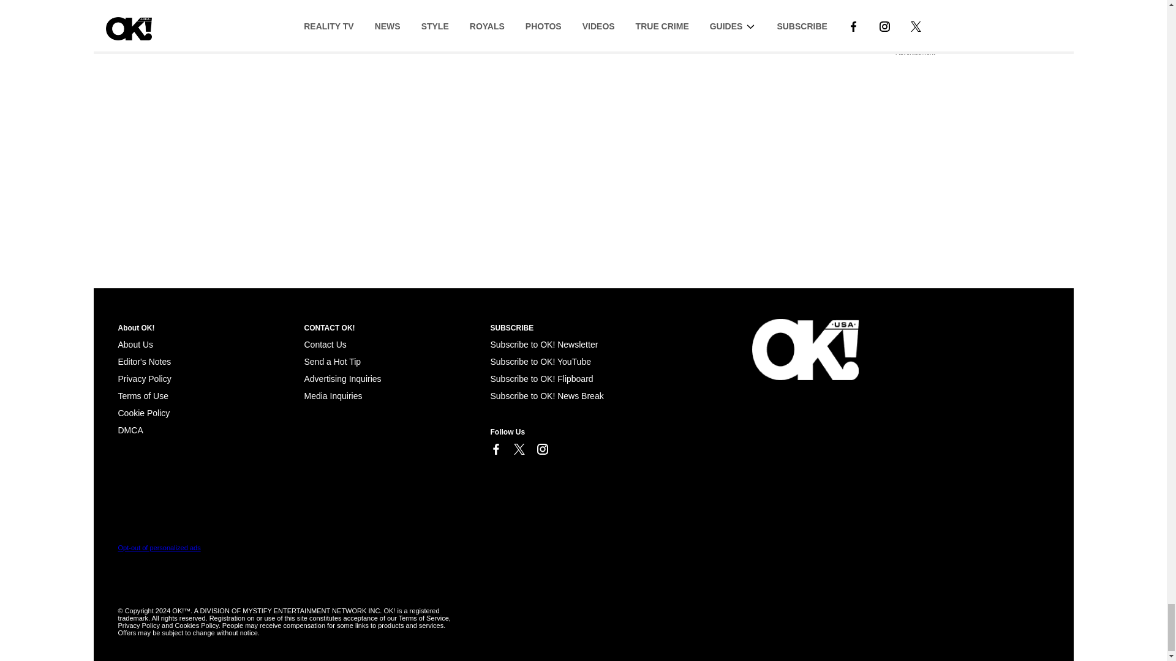  I want to click on Subscribe to OK!, so click(544, 345).